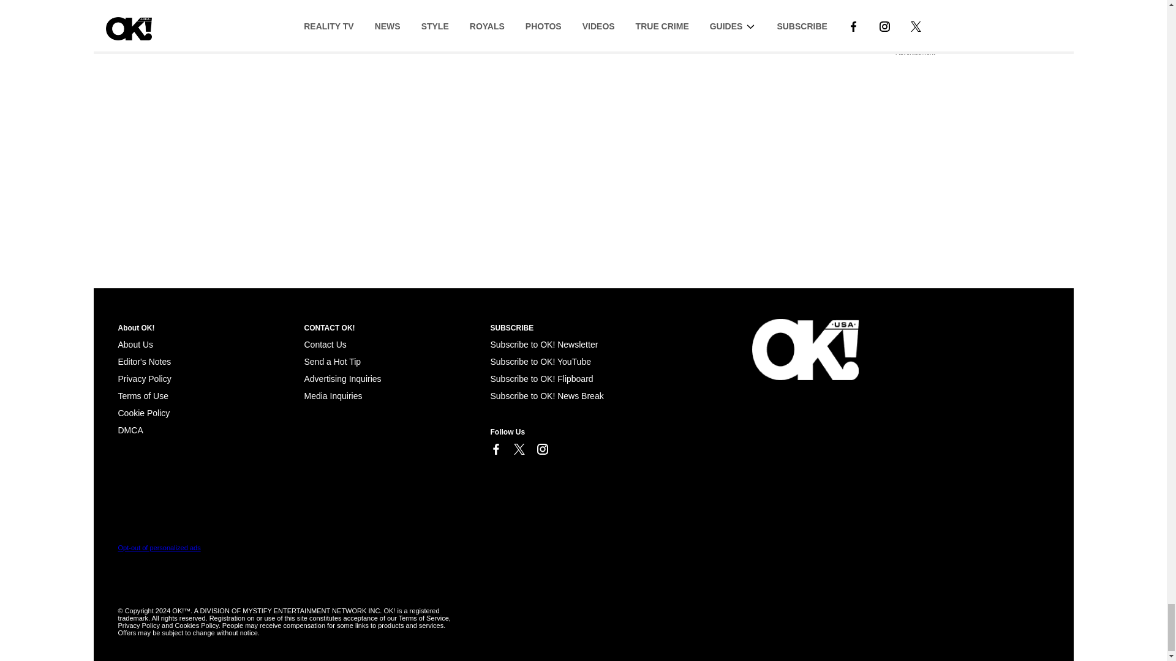  I want to click on Subscribe to OK!, so click(544, 345).